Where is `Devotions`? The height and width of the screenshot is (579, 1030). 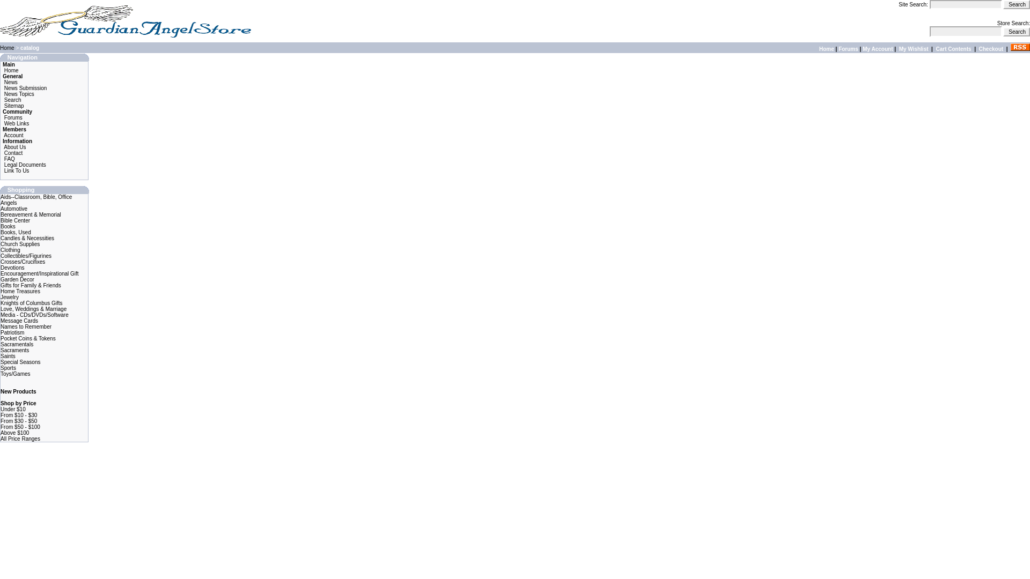
Devotions is located at coordinates (12, 268).